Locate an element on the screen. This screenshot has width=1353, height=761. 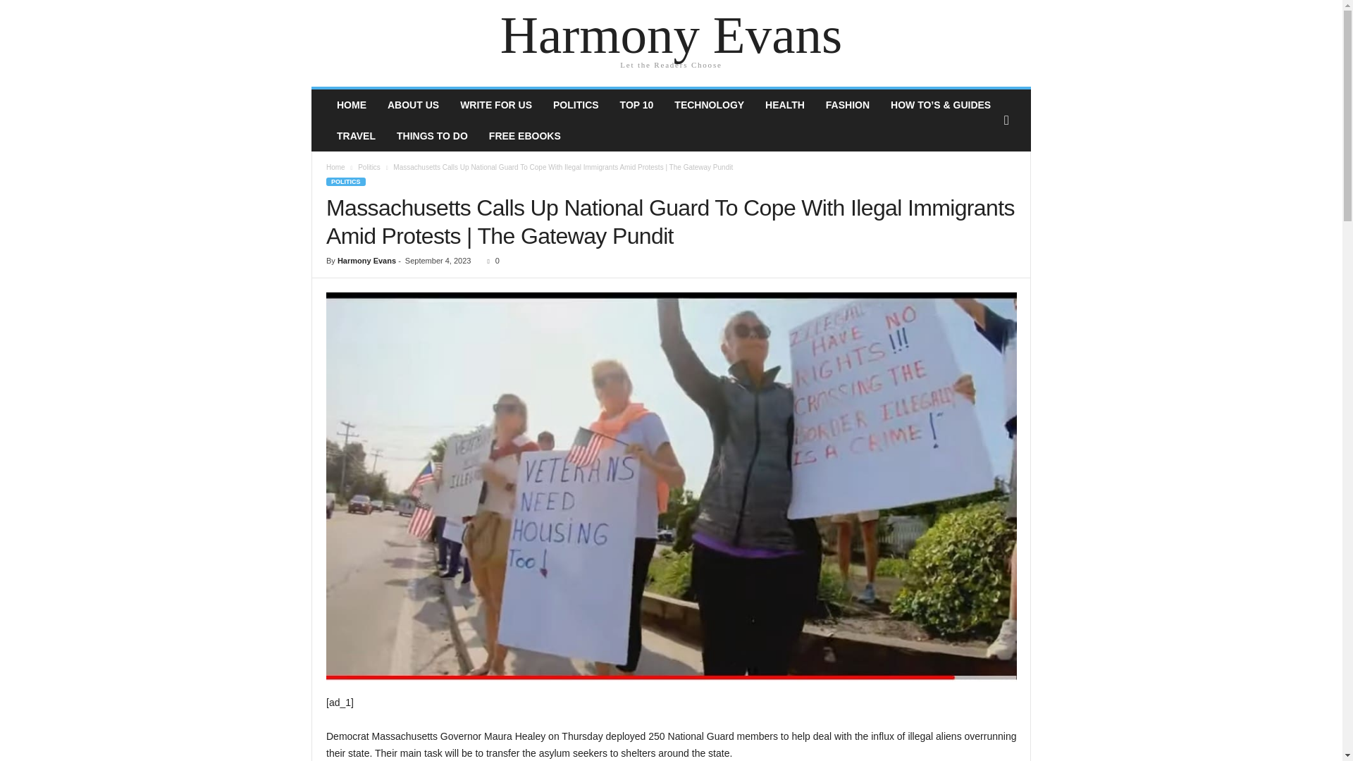
THINGS TO DO is located at coordinates (432, 135).